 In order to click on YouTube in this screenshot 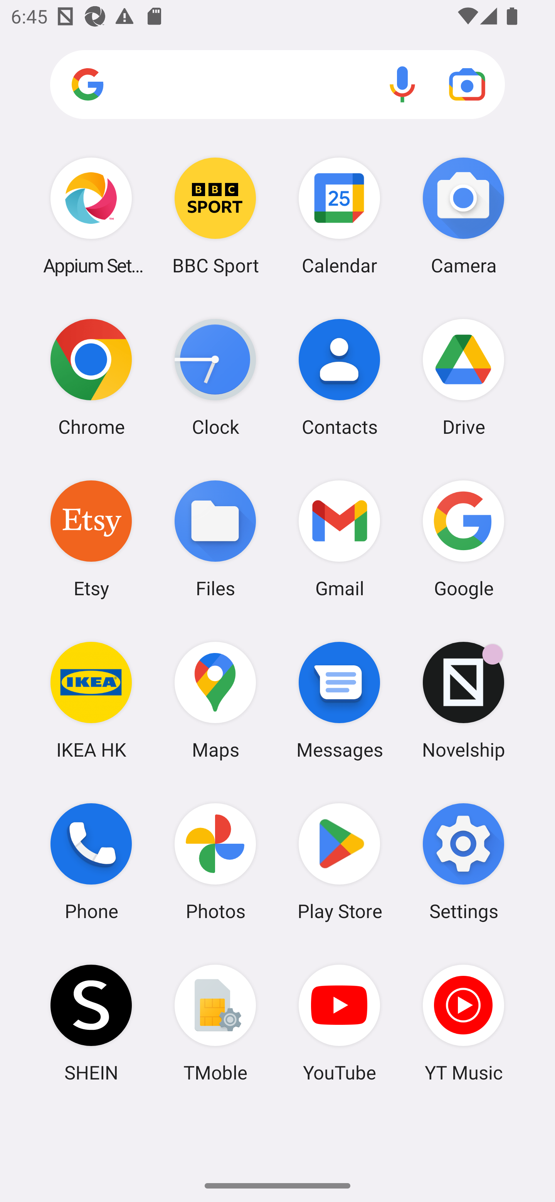, I will do `click(340, 1023)`.